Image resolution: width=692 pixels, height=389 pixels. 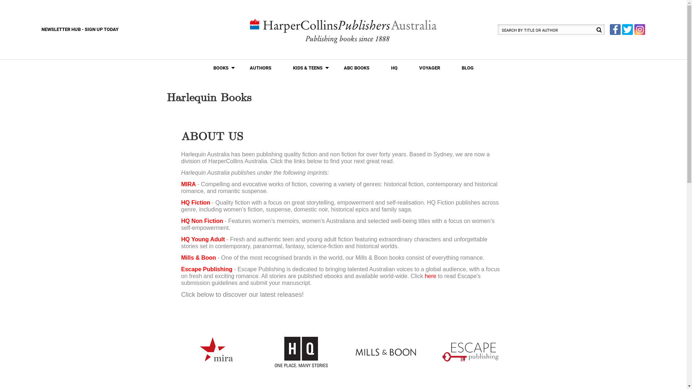 What do you see at coordinates (202, 221) in the screenshot?
I see `HQ Non Fiction` at bounding box center [202, 221].